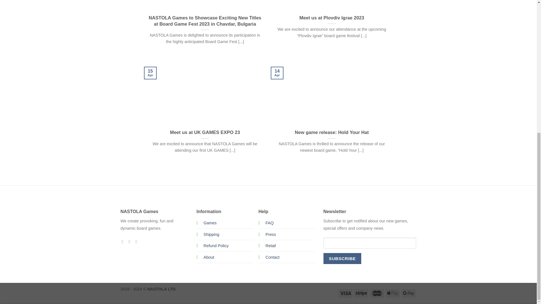  What do you see at coordinates (269, 223) in the screenshot?
I see `FAQ` at bounding box center [269, 223].